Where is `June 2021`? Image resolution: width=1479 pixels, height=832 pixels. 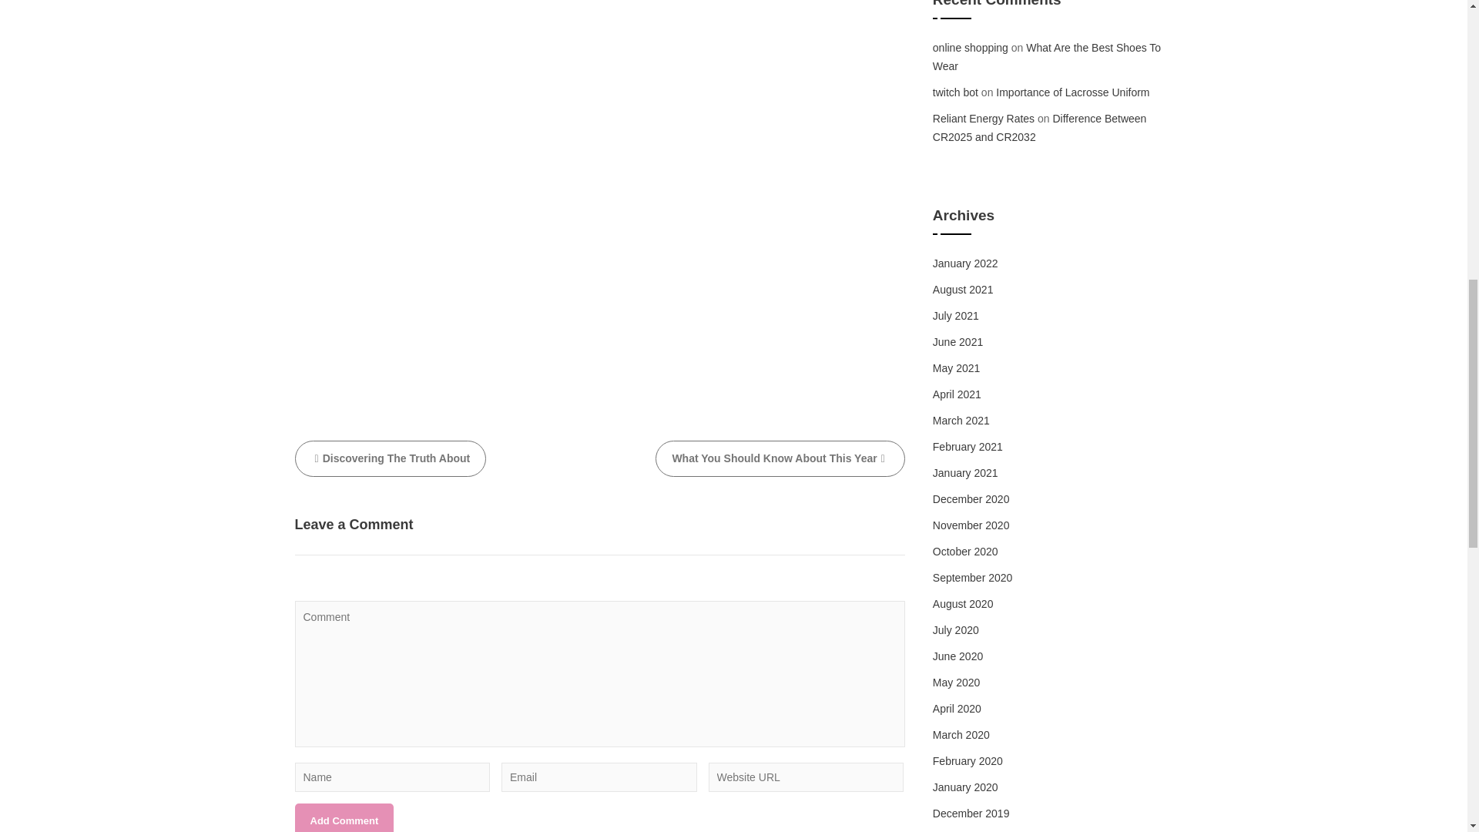 June 2021 is located at coordinates (958, 342).